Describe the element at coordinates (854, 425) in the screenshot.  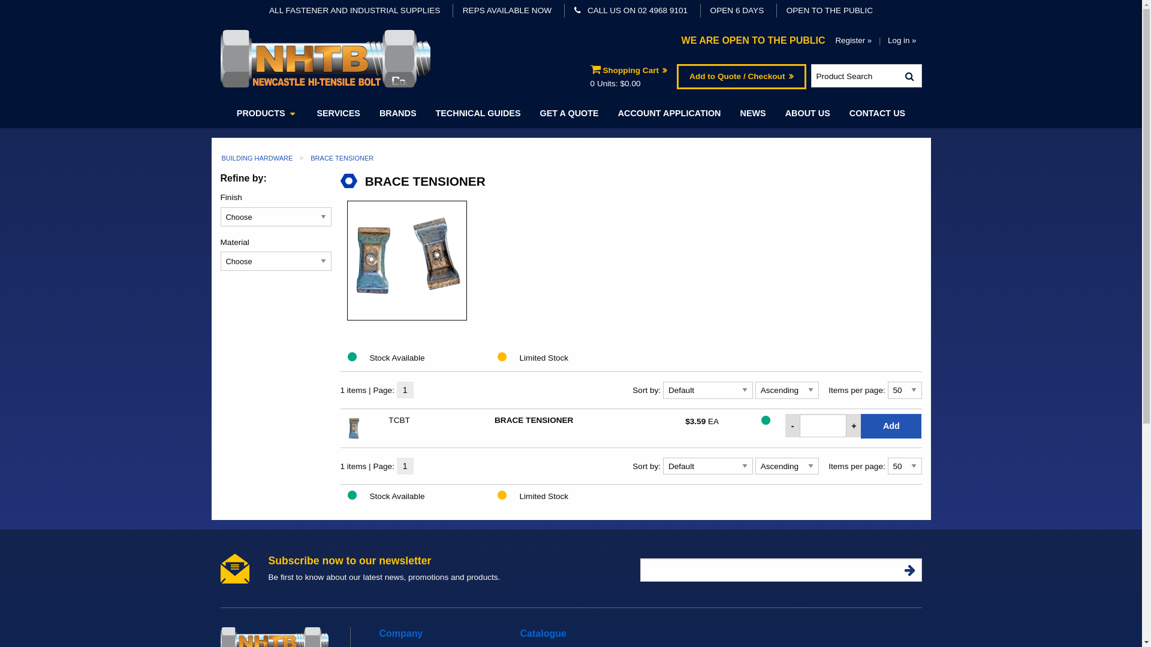
I see `+` at that location.